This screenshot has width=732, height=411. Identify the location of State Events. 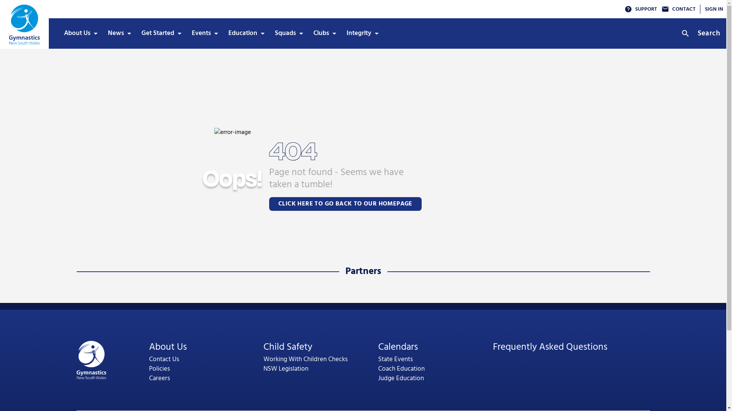
(396, 359).